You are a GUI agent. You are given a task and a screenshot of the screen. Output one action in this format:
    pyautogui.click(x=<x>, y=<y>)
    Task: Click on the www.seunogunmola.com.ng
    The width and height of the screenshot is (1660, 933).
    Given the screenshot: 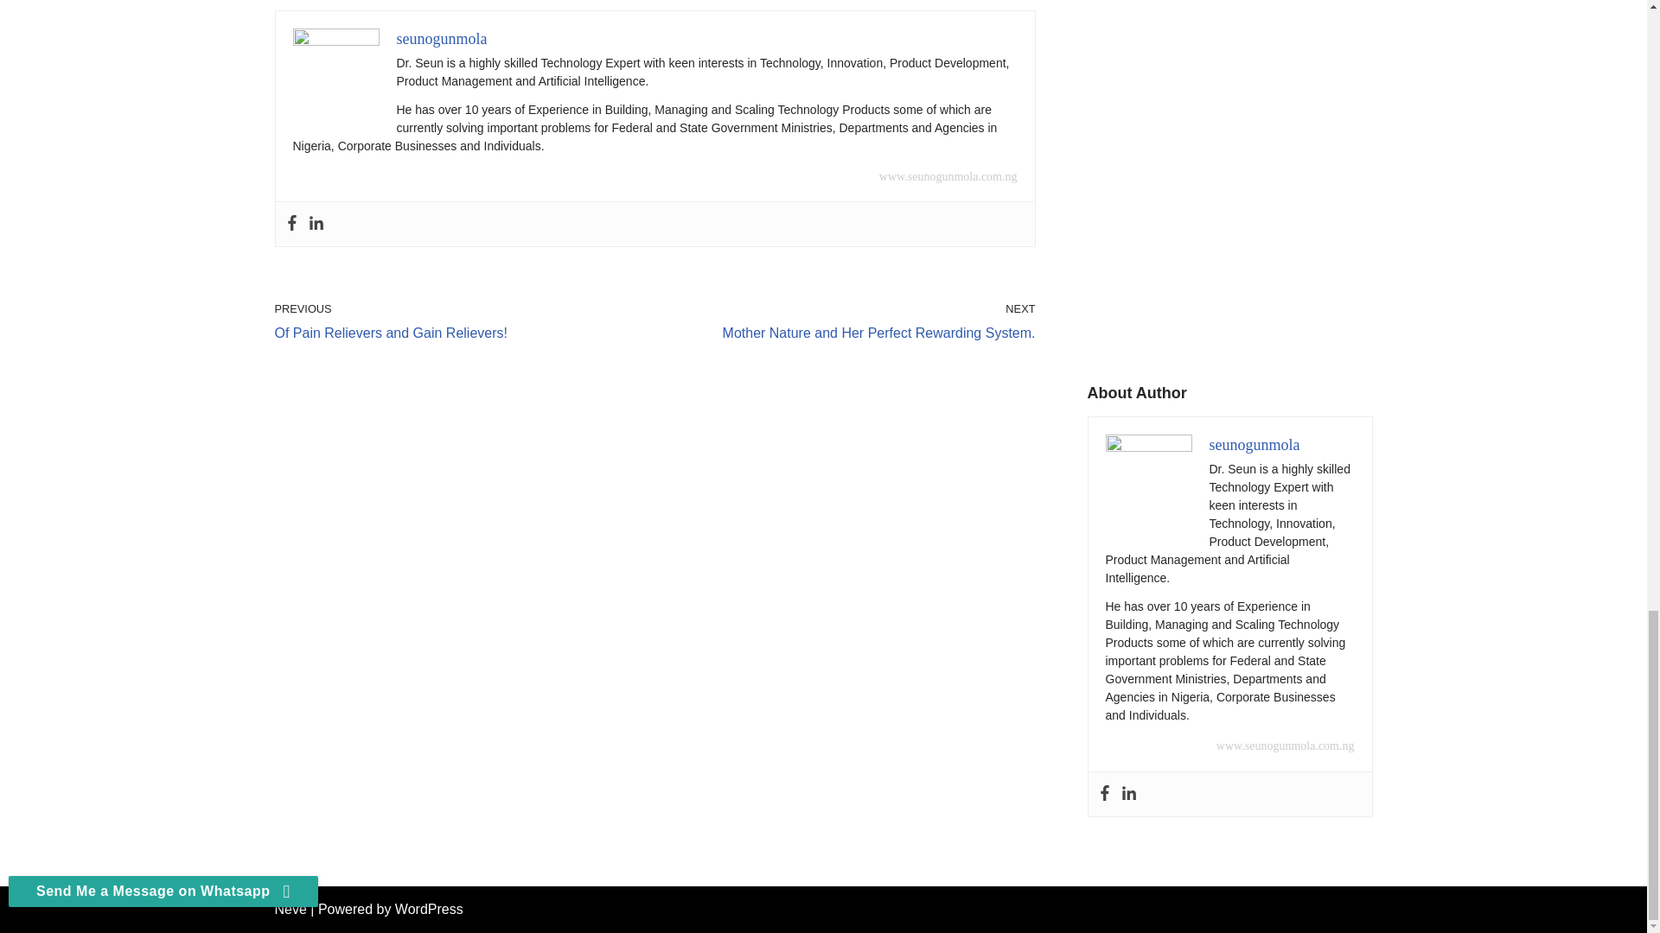 What is the action you would take?
    pyautogui.click(x=1254, y=444)
    